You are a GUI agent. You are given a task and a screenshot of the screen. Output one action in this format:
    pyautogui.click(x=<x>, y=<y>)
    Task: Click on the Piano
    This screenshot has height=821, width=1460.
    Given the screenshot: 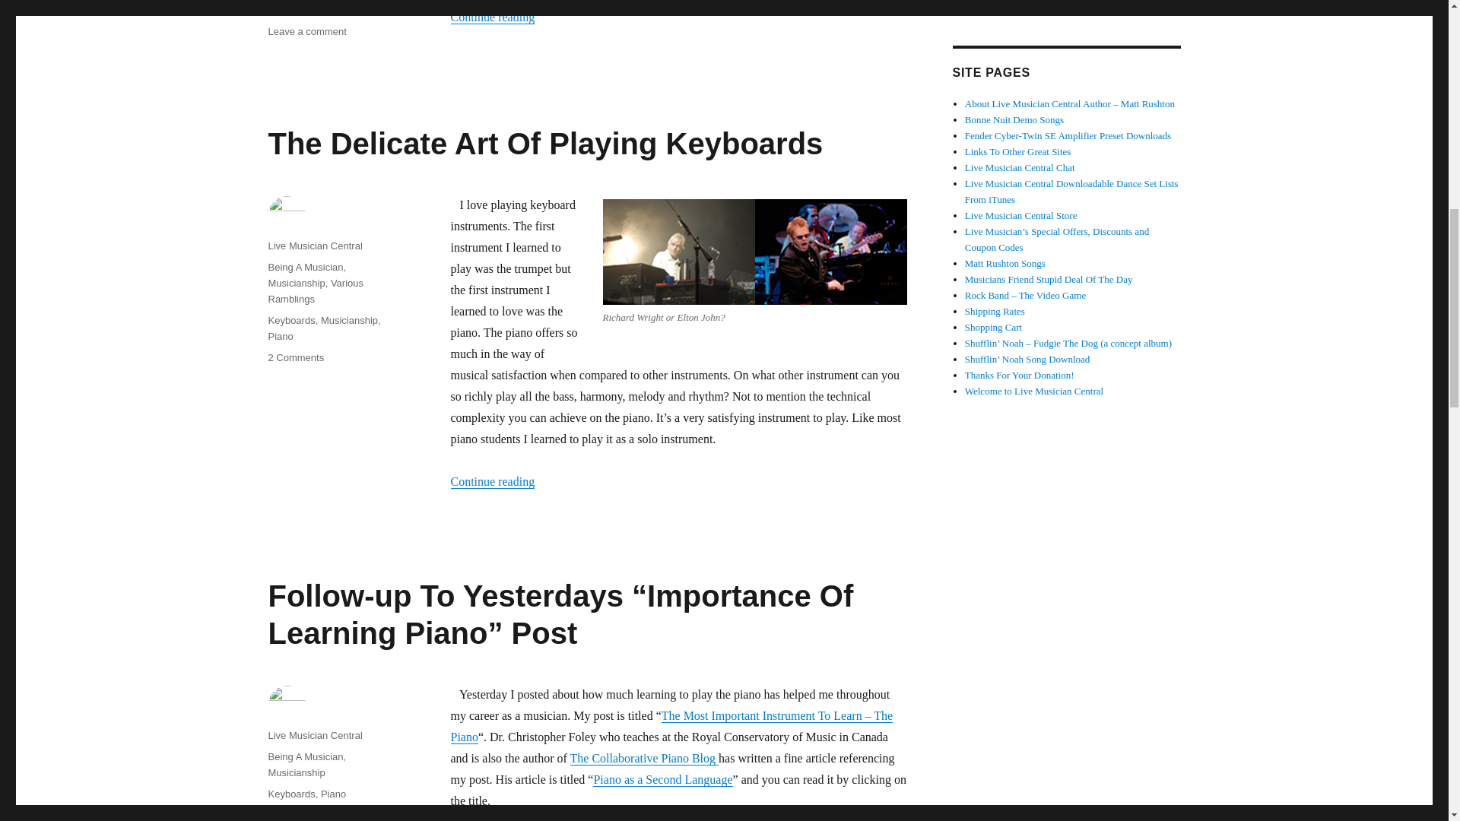 What is the action you would take?
    pyautogui.click(x=333, y=794)
    